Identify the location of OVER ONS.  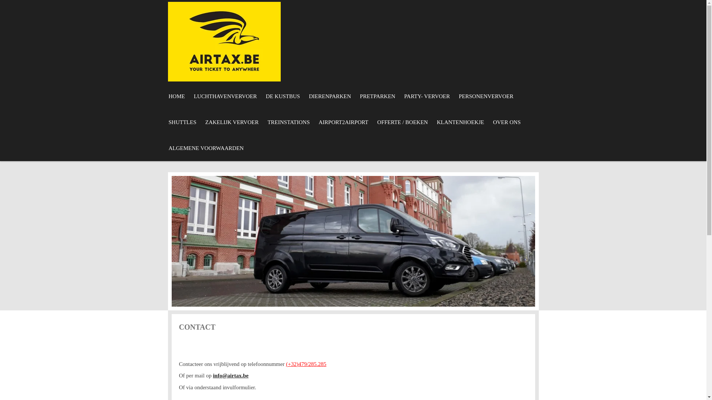
(507, 122).